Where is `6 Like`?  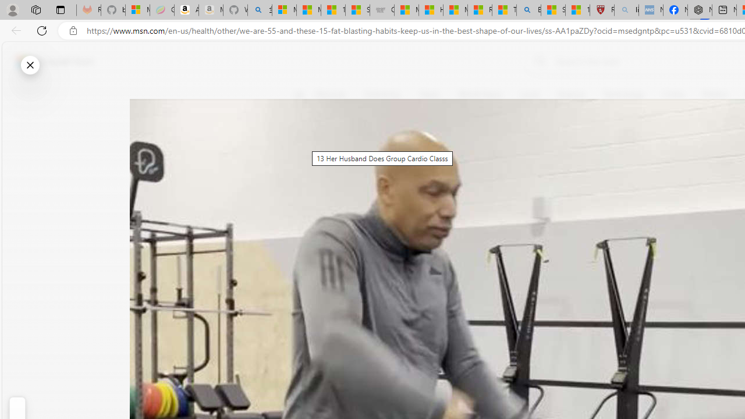
6 Like is located at coordinates (306, 142).